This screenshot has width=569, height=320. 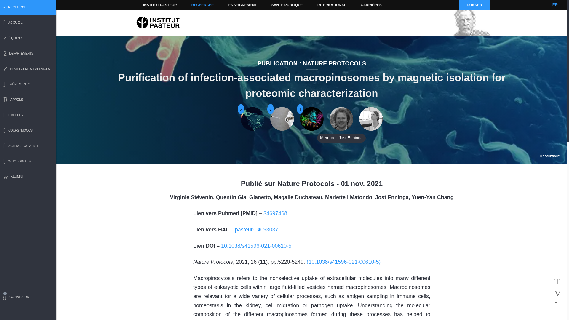 What do you see at coordinates (242, 5) in the screenshot?
I see `ENSEIGNEMENT` at bounding box center [242, 5].